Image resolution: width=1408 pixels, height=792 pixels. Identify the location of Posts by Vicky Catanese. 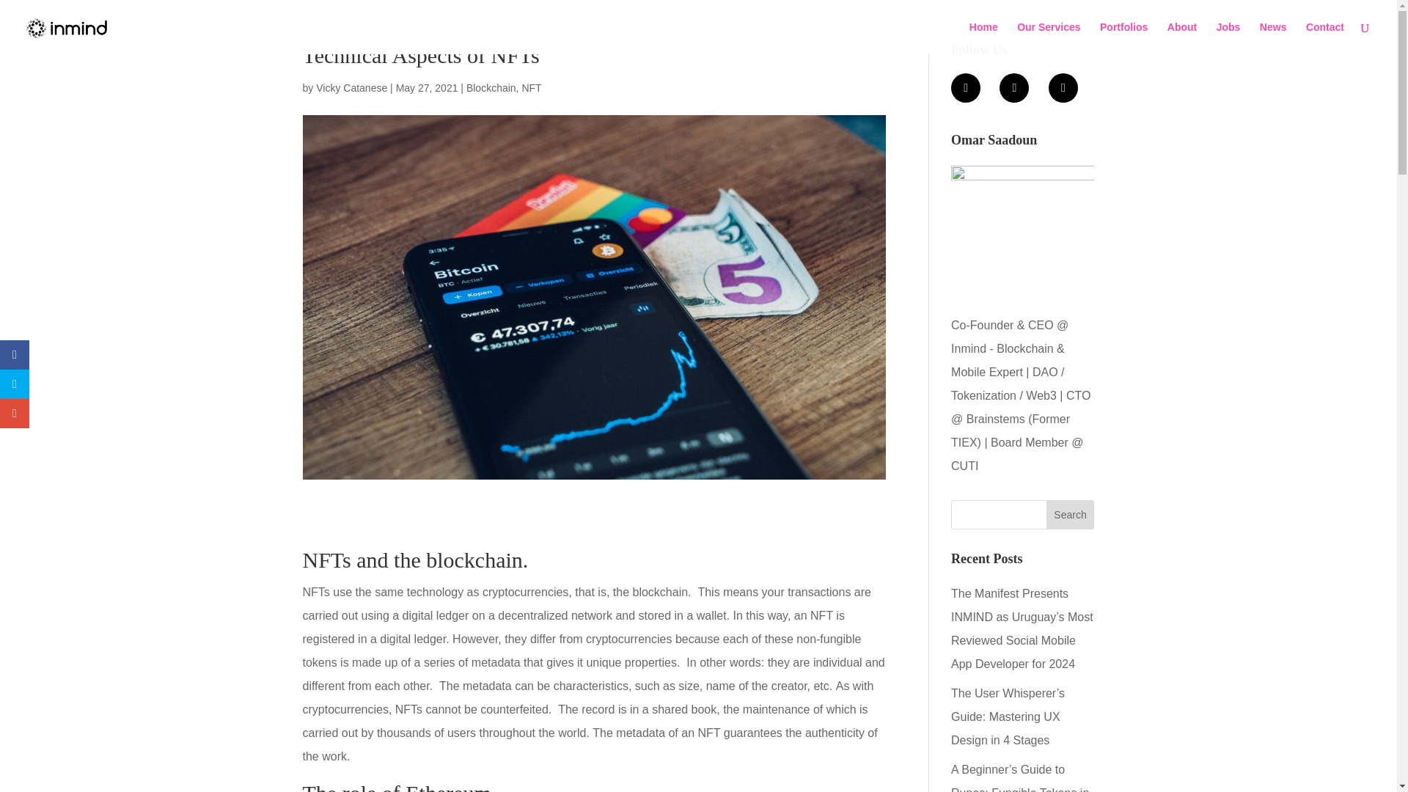
(351, 88).